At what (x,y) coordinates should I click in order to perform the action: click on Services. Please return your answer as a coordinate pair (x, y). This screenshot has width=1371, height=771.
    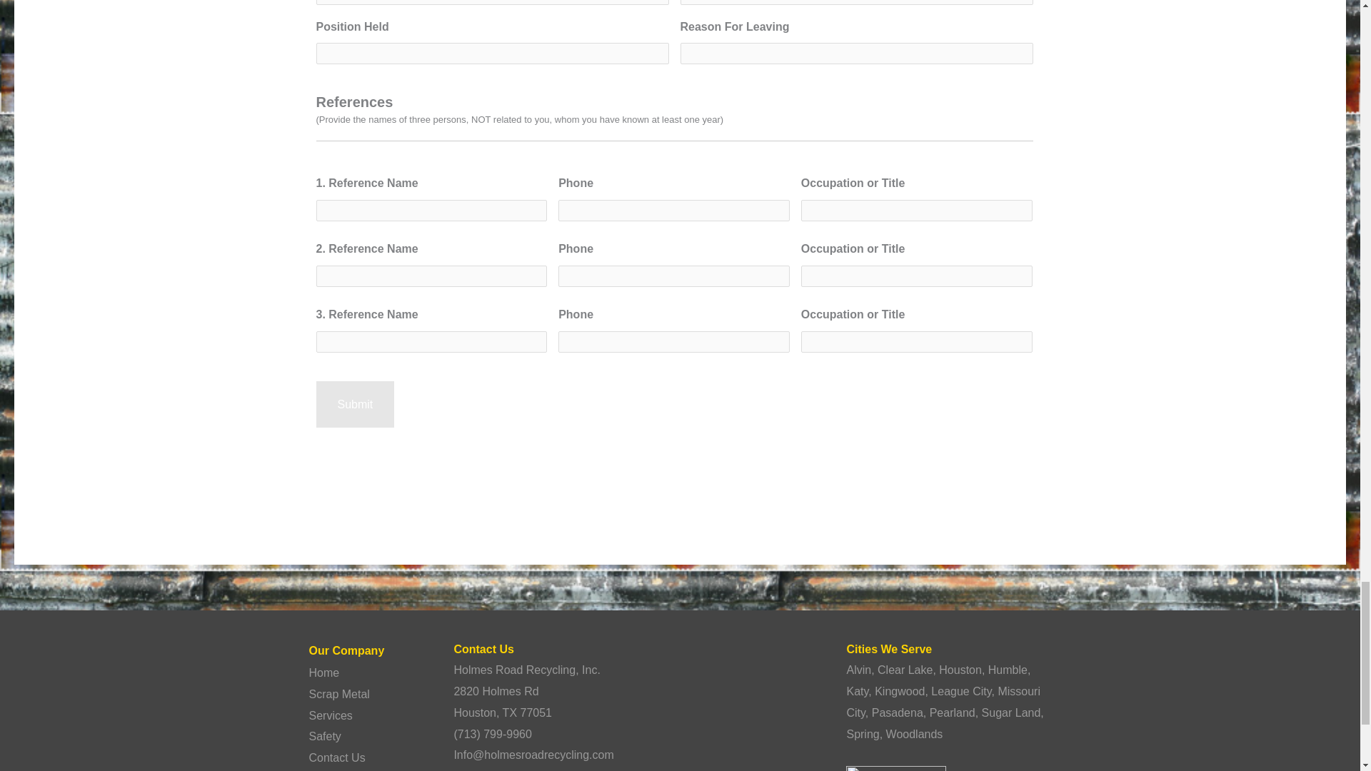
    Looking at the image, I should click on (330, 715).